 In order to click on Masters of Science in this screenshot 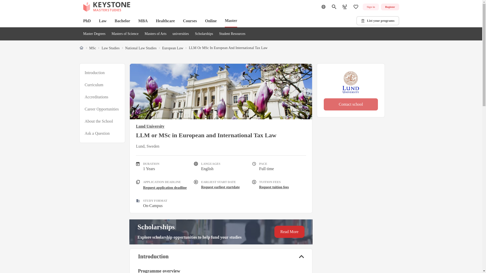, I will do `click(125, 34)`.